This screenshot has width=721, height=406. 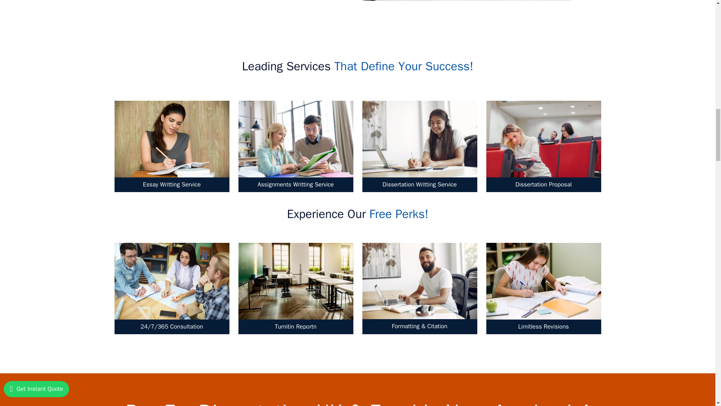 What do you see at coordinates (171, 148) in the screenshot?
I see `Essay Writting Service` at bounding box center [171, 148].